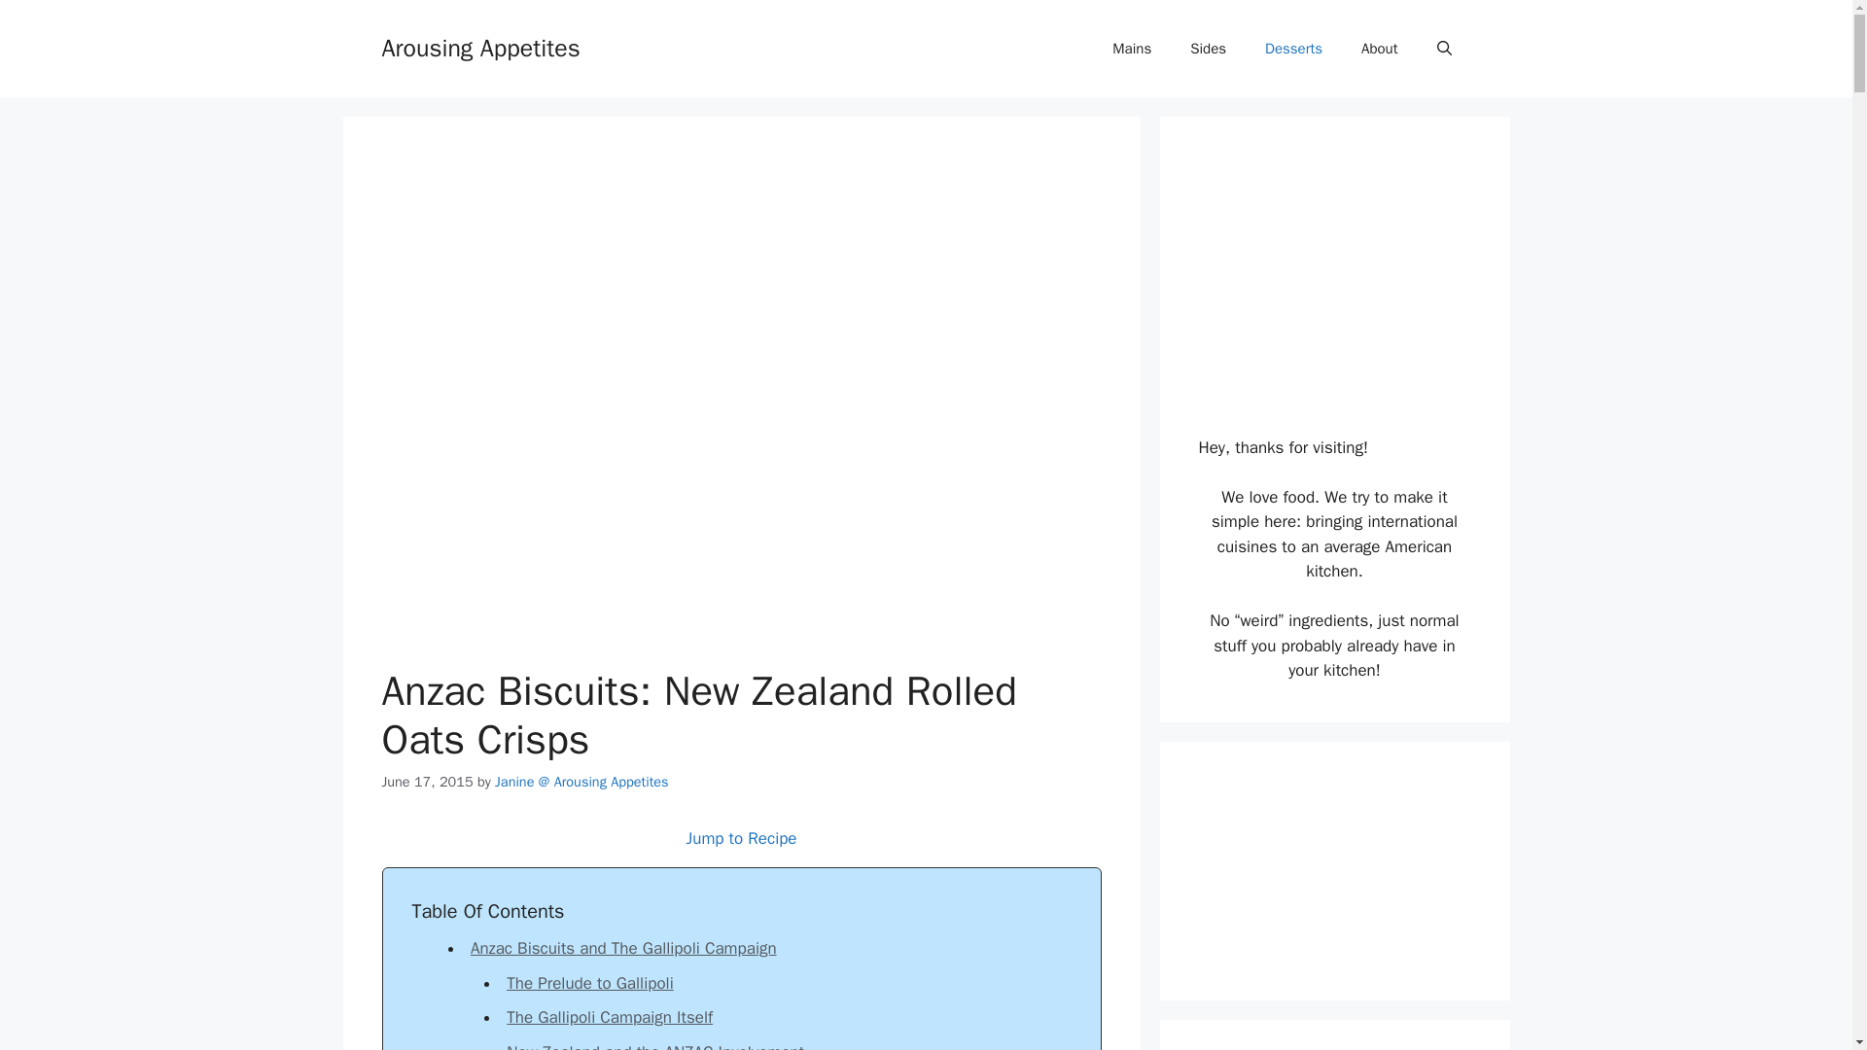 Image resolution: width=1867 pixels, height=1050 pixels. I want to click on About, so click(1379, 49).